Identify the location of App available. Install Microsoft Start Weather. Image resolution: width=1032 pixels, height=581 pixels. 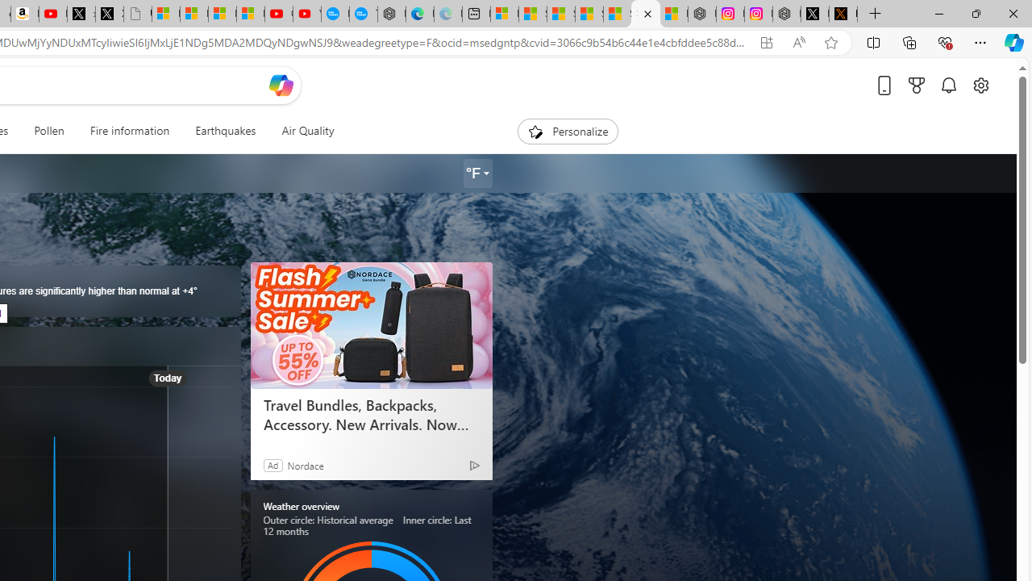
(766, 43).